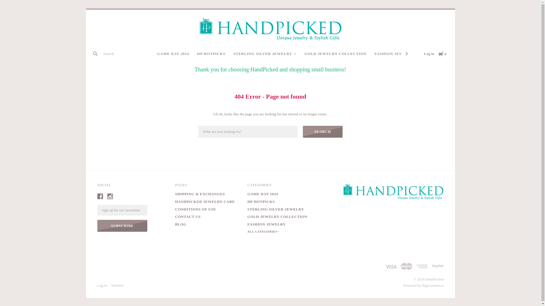 The height and width of the screenshot is (306, 545). What do you see at coordinates (396, 54) in the screenshot?
I see `FASHION JEWELRY` at bounding box center [396, 54].